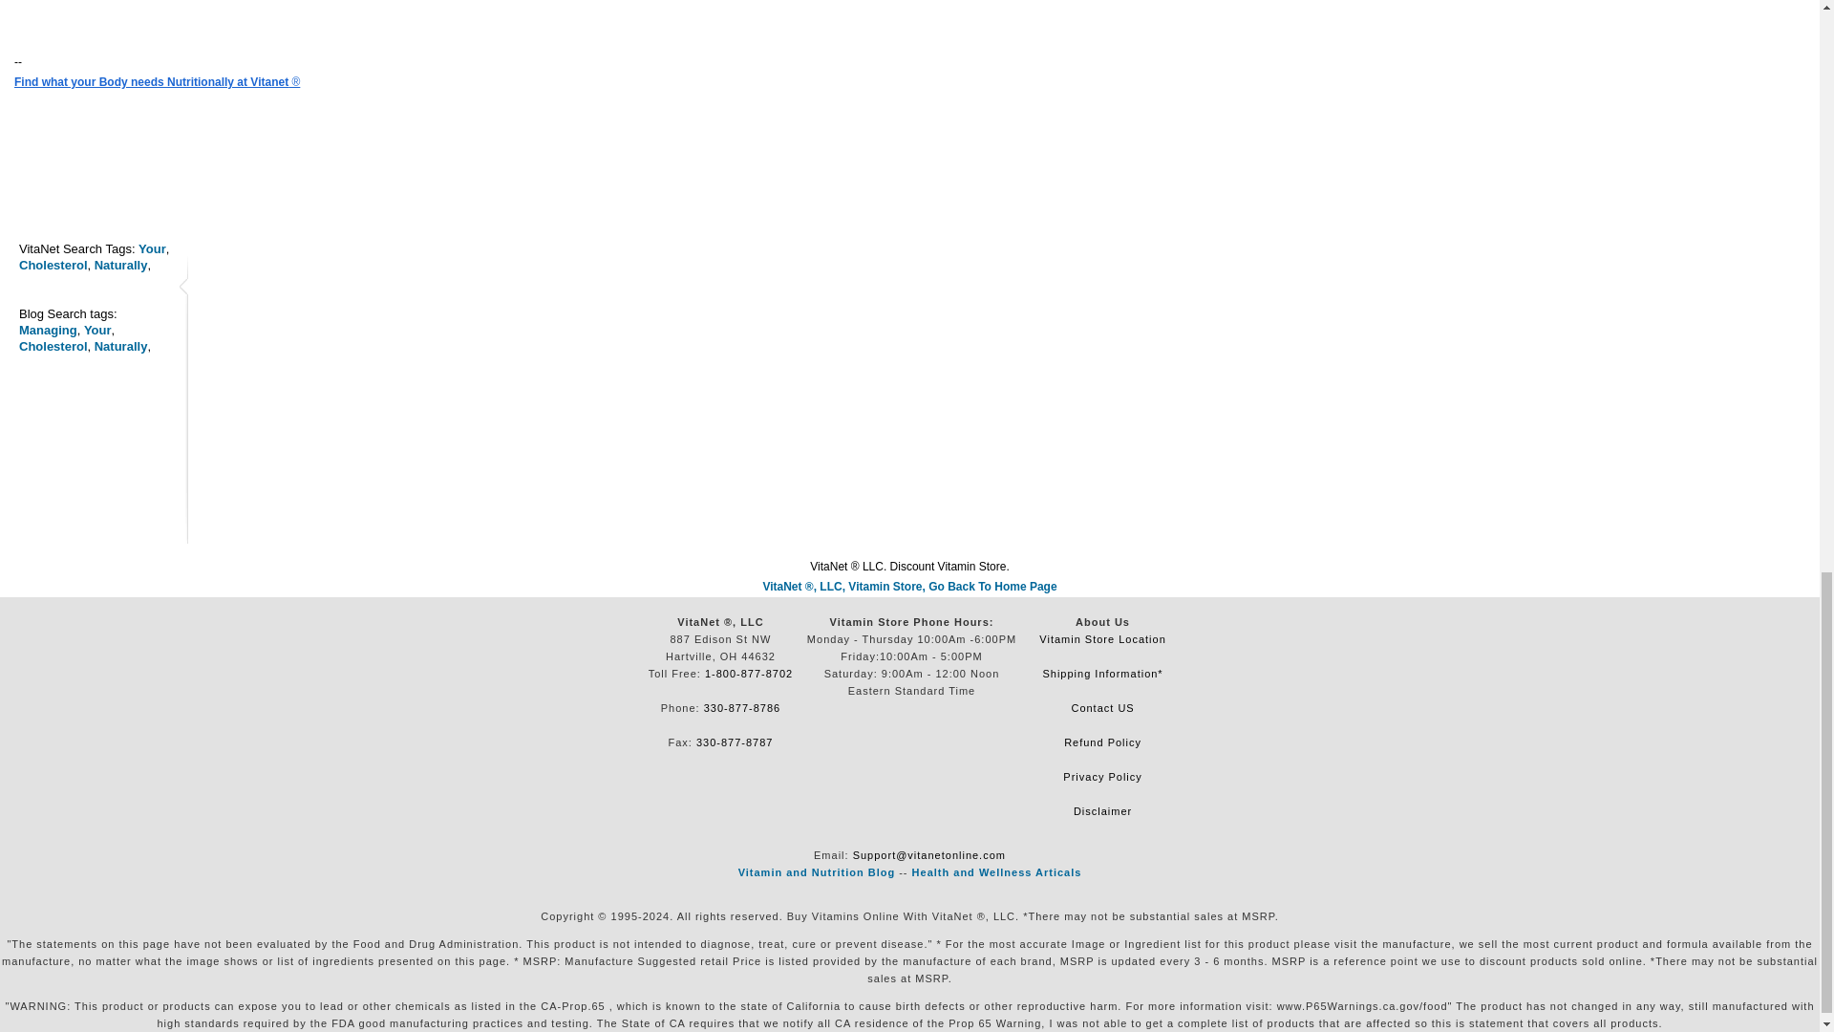 The image size is (1834, 1032). I want to click on Search for: Naturally, so click(121, 266).